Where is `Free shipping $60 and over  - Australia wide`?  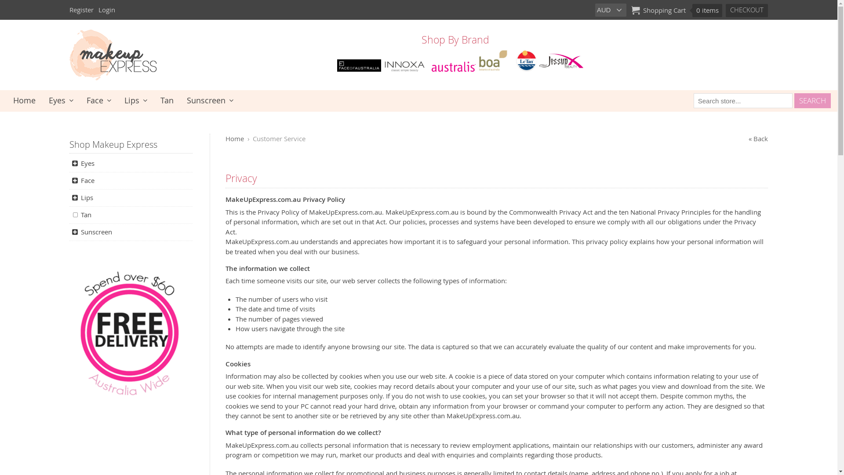
Free shipping $60 and over  - Australia wide is located at coordinates (131, 338).